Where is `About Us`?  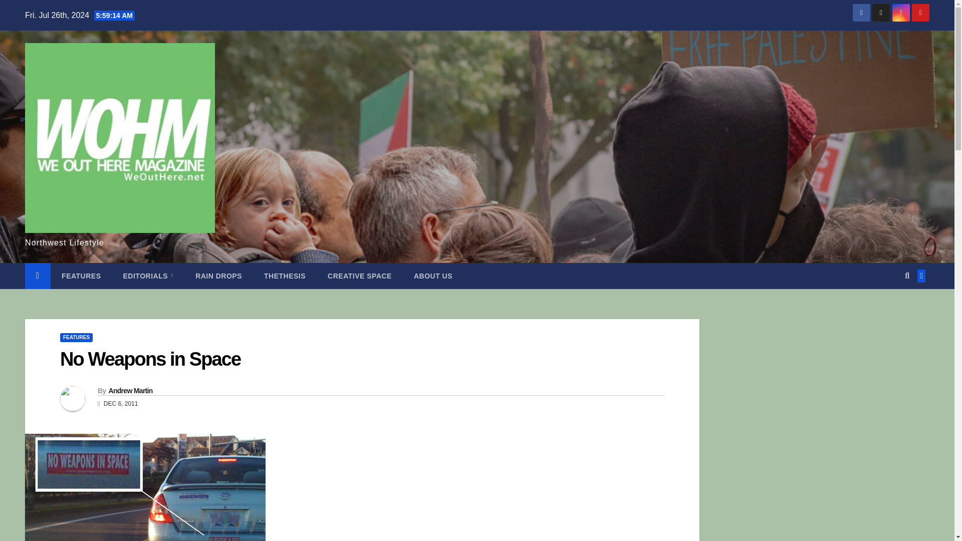
About Us is located at coordinates (433, 276).